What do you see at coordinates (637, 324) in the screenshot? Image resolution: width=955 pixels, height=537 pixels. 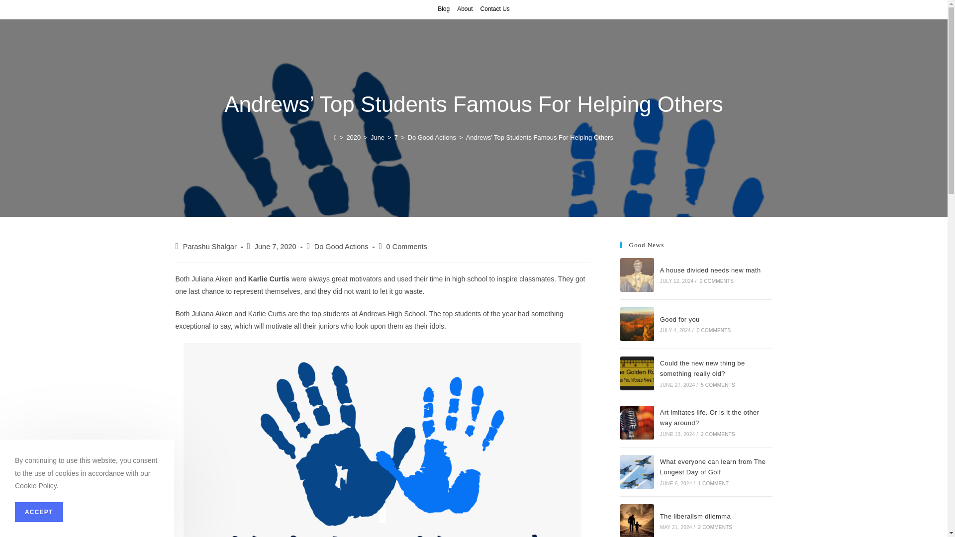 I see `Good for you` at bounding box center [637, 324].